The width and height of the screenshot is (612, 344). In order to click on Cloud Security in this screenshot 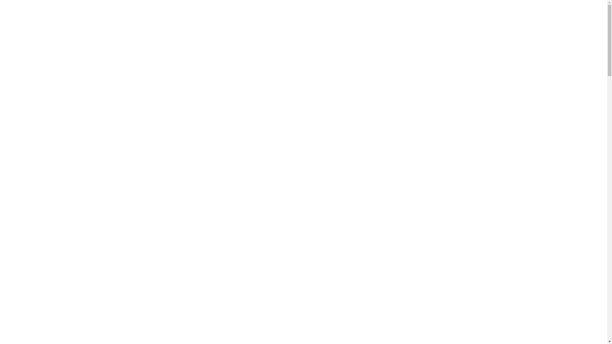, I will do `click(56, 91)`.